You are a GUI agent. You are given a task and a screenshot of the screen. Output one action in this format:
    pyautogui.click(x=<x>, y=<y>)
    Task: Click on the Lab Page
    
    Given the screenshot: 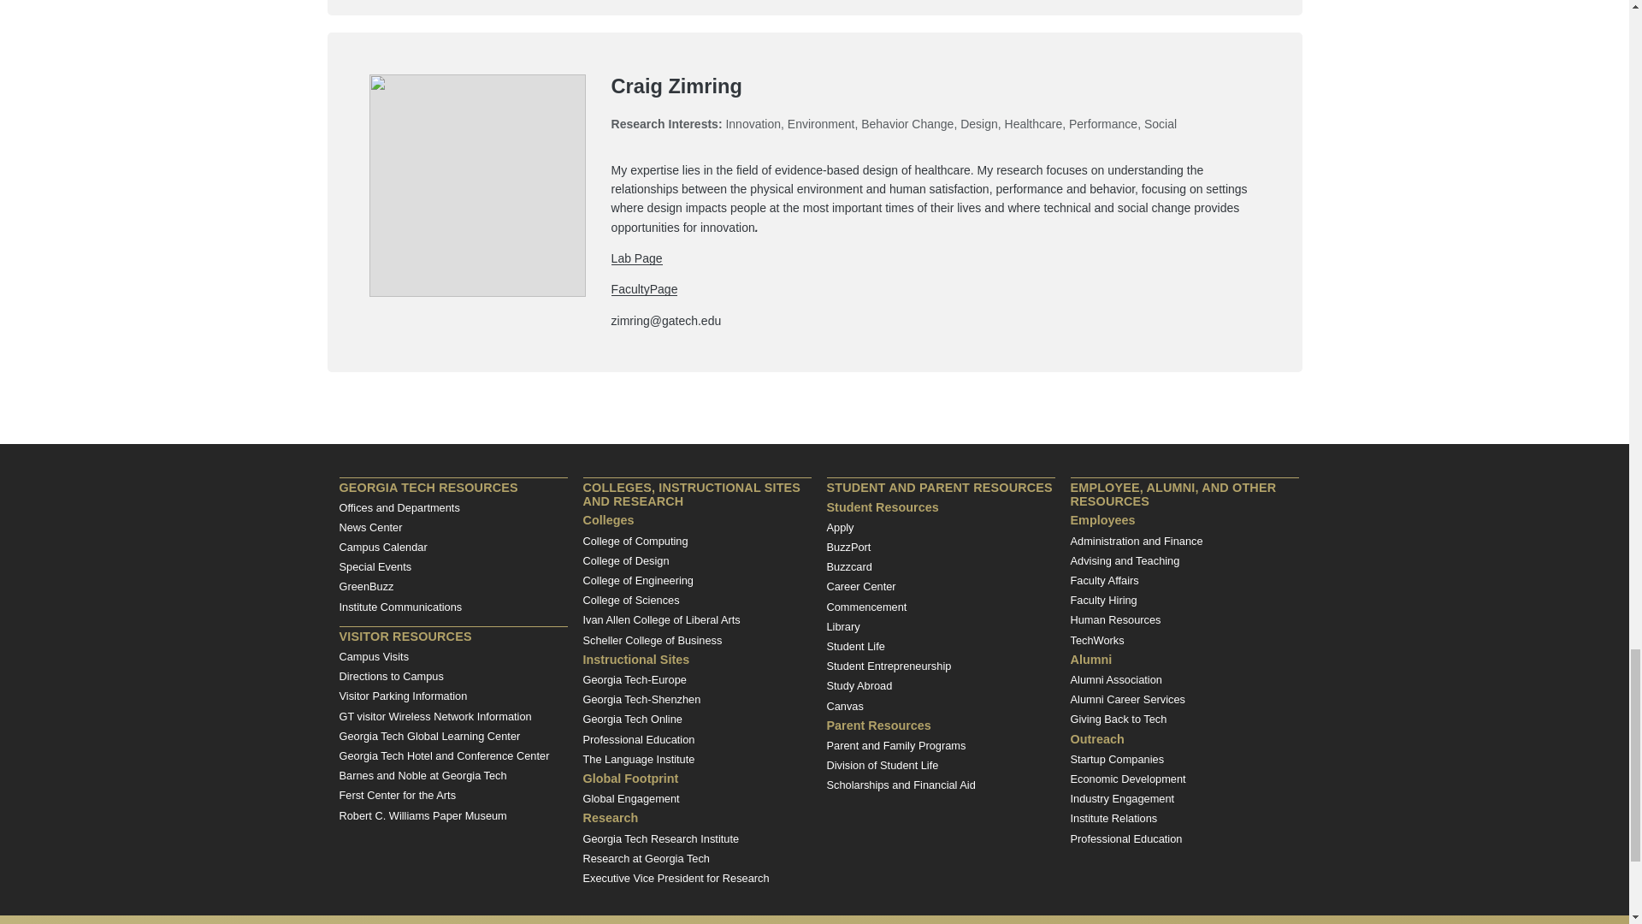 What is the action you would take?
    pyautogui.click(x=636, y=258)
    